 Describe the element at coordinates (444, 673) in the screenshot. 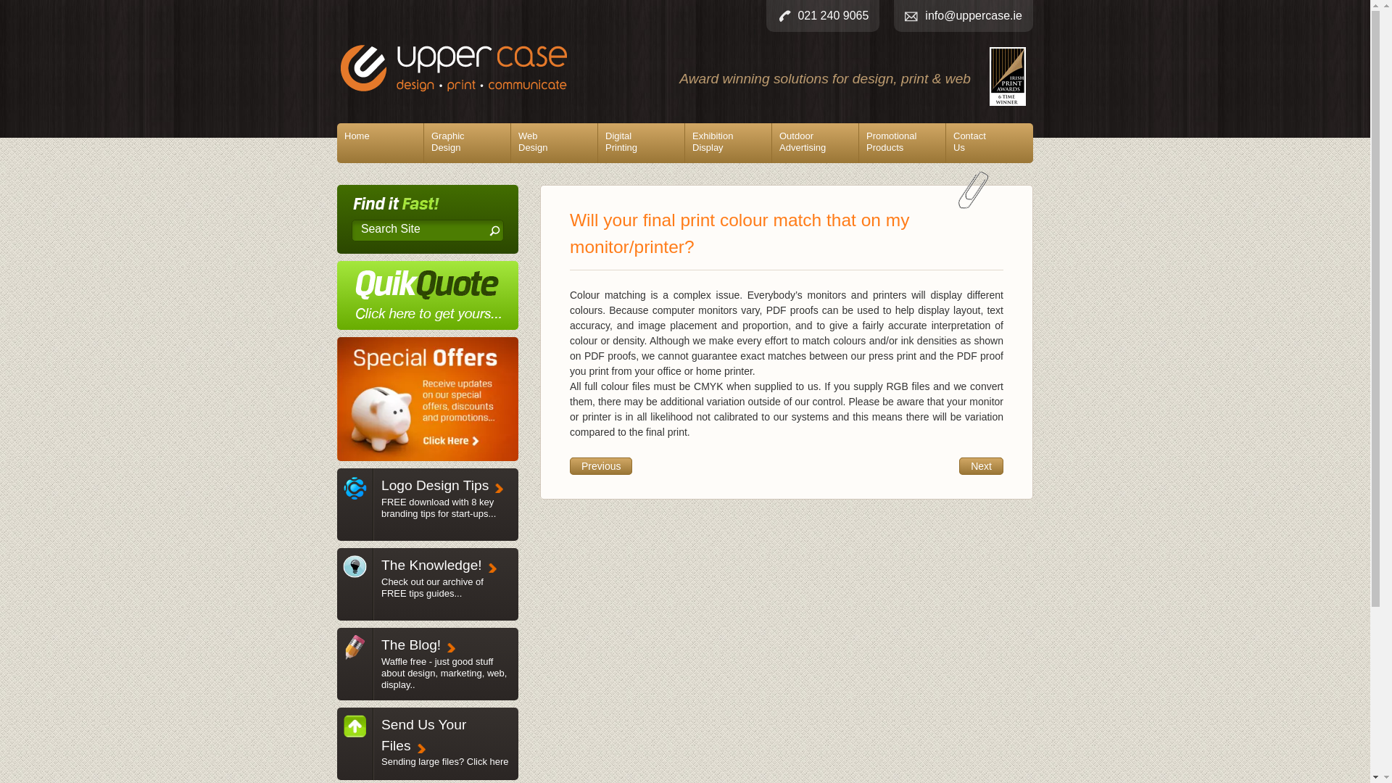

I see `Send Us Your Files` at that location.